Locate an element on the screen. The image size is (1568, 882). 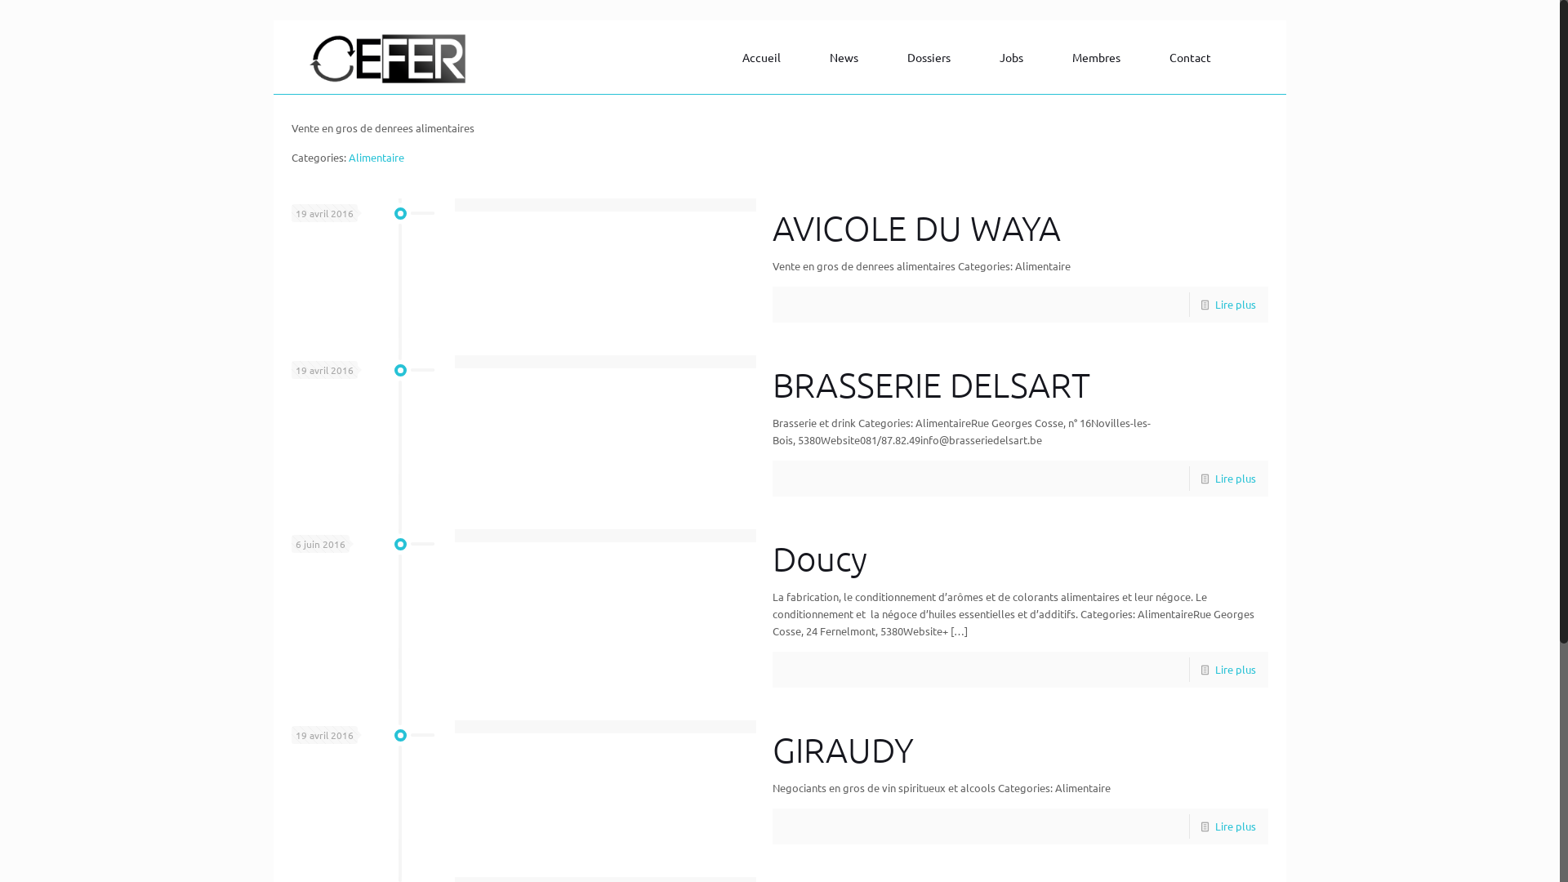
Doucy is located at coordinates (820, 559).